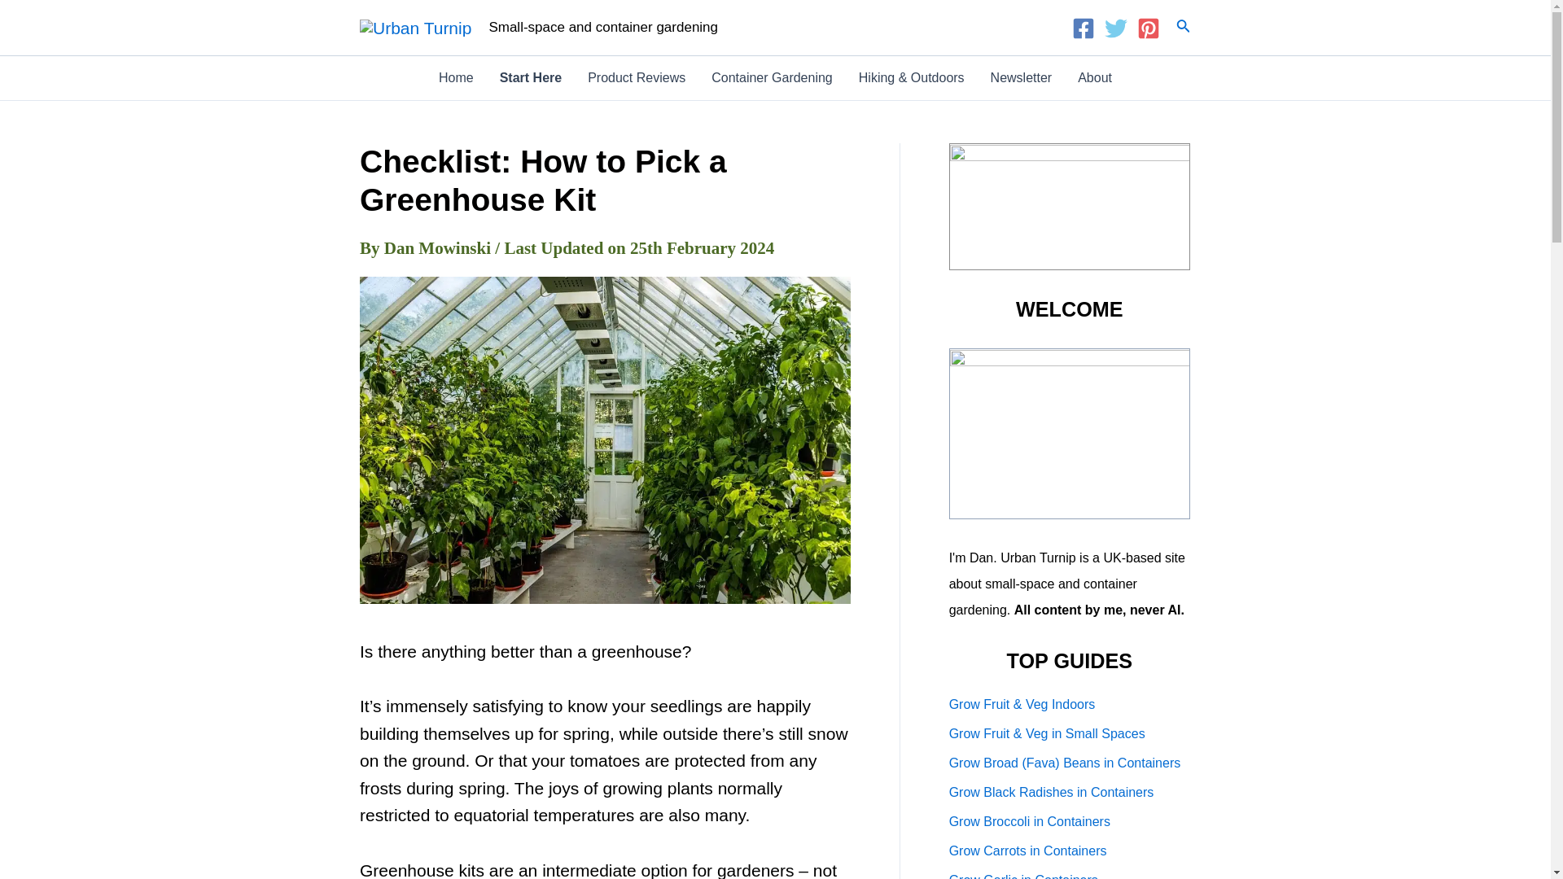  What do you see at coordinates (531, 77) in the screenshot?
I see `Start Here` at bounding box center [531, 77].